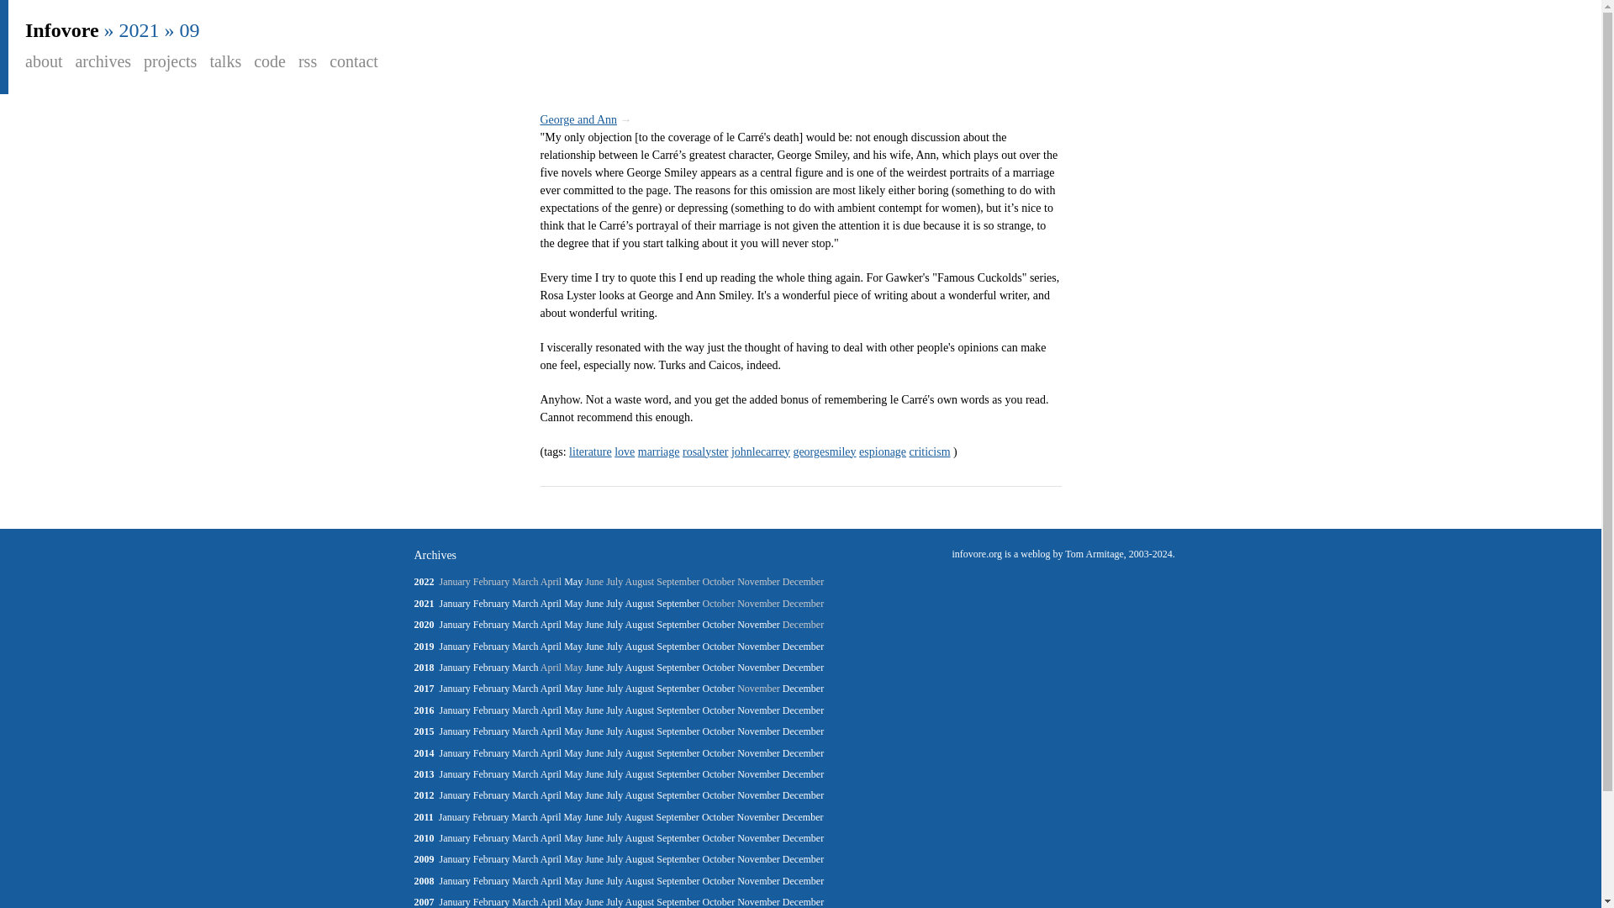 The height and width of the screenshot is (908, 1614). I want to click on July, so click(614, 603).